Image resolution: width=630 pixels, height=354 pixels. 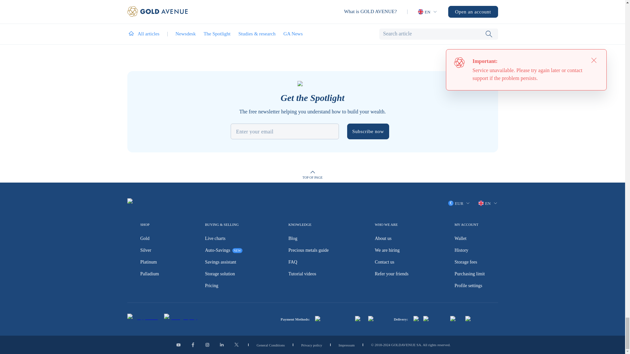 What do you see at coordinates (274, 12) in the screenshot?
I see `Investing` at bounding box center [274, 12].